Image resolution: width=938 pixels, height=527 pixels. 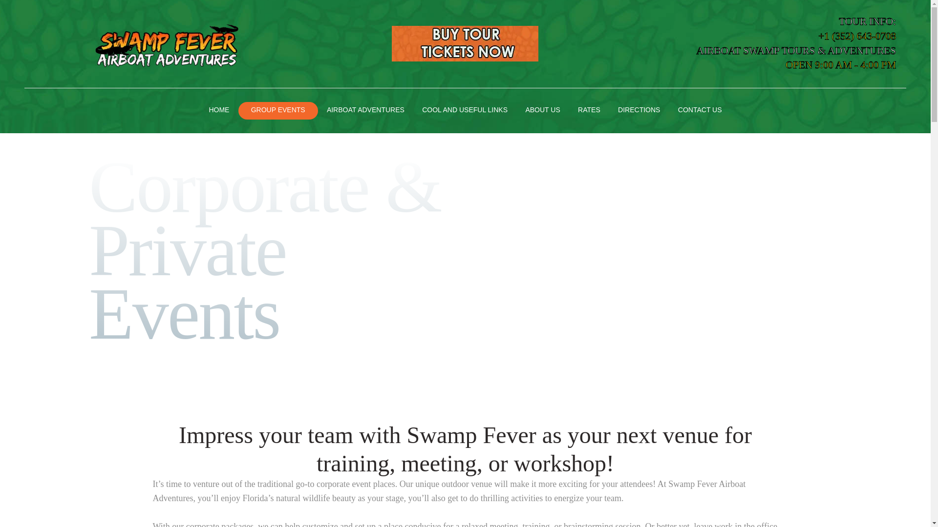 I want to click on CONTACT US, so click(x=700, y=111).